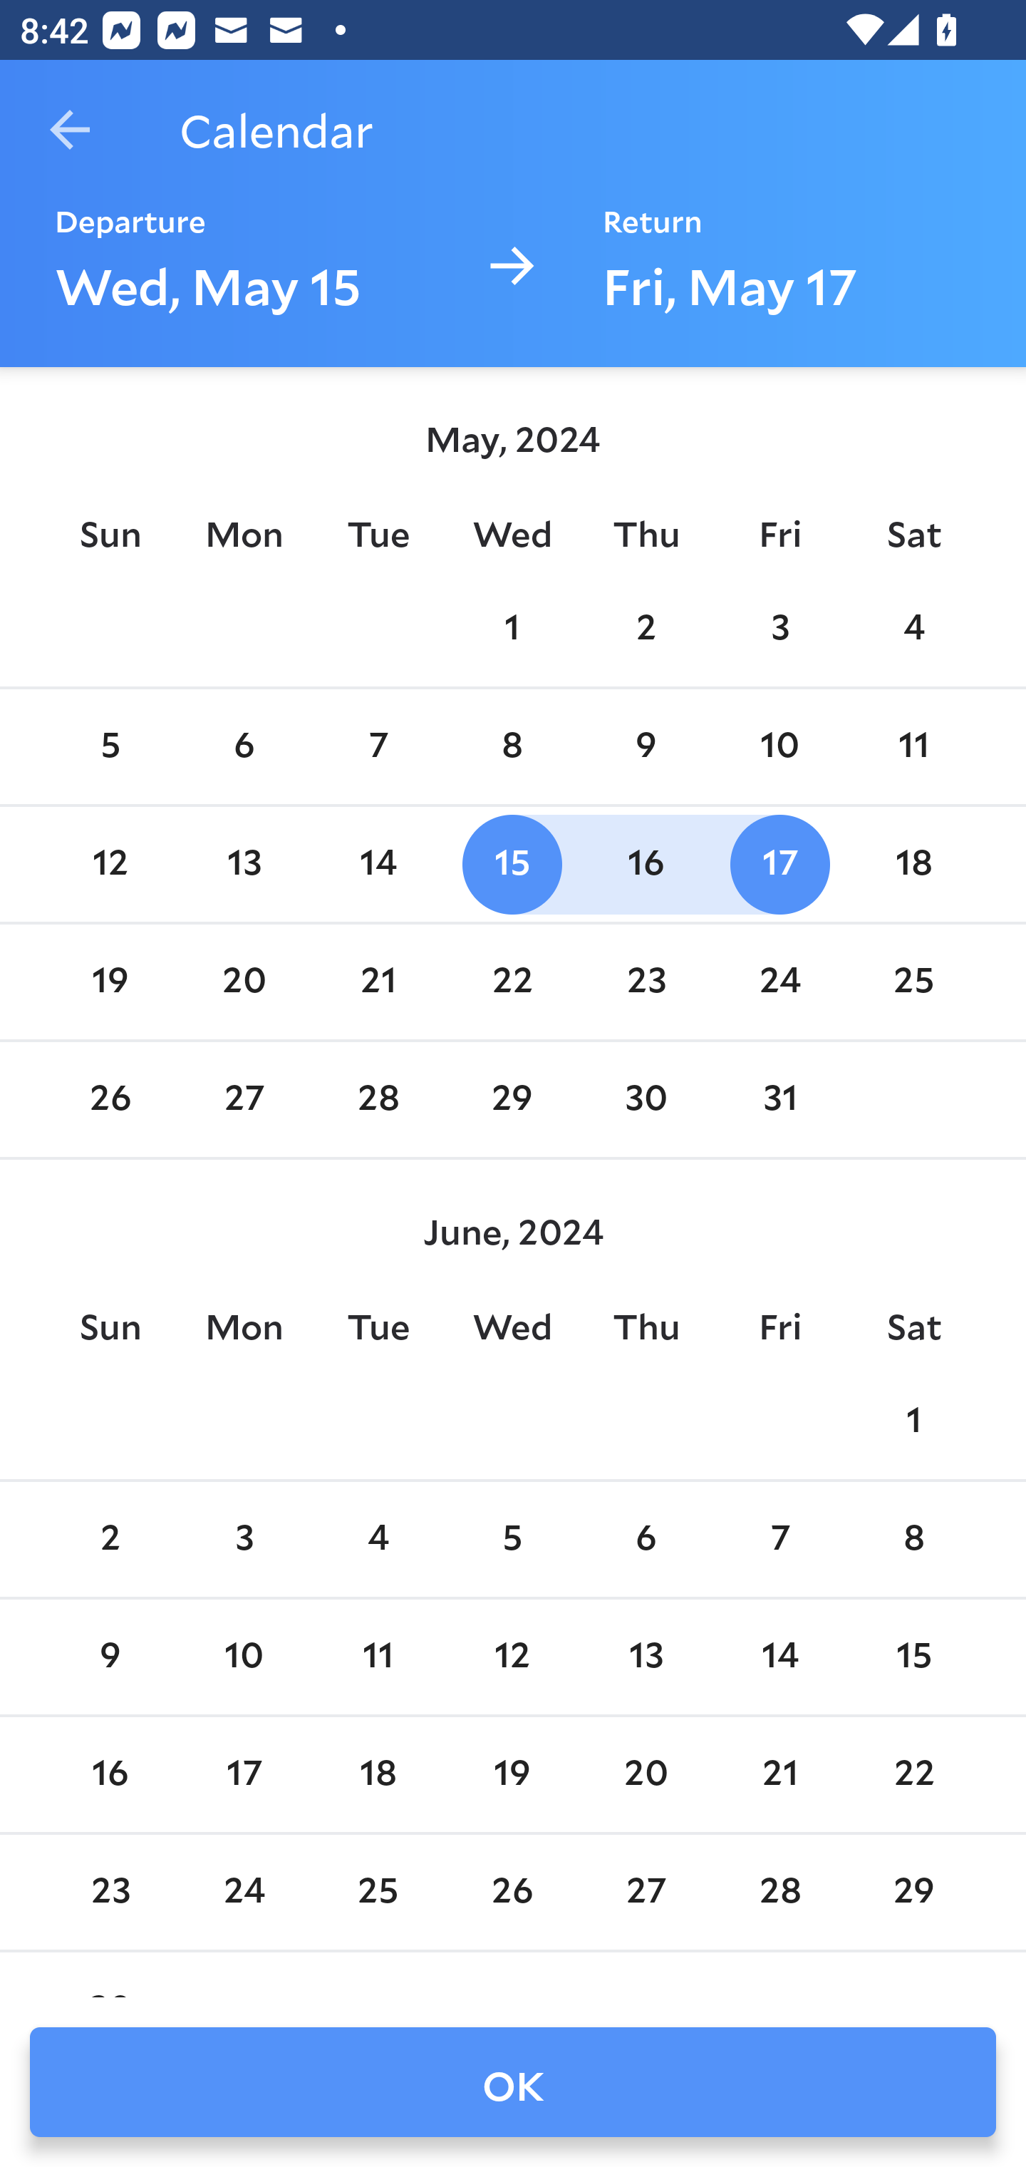  I want to click on 6, so click(646, 1540).